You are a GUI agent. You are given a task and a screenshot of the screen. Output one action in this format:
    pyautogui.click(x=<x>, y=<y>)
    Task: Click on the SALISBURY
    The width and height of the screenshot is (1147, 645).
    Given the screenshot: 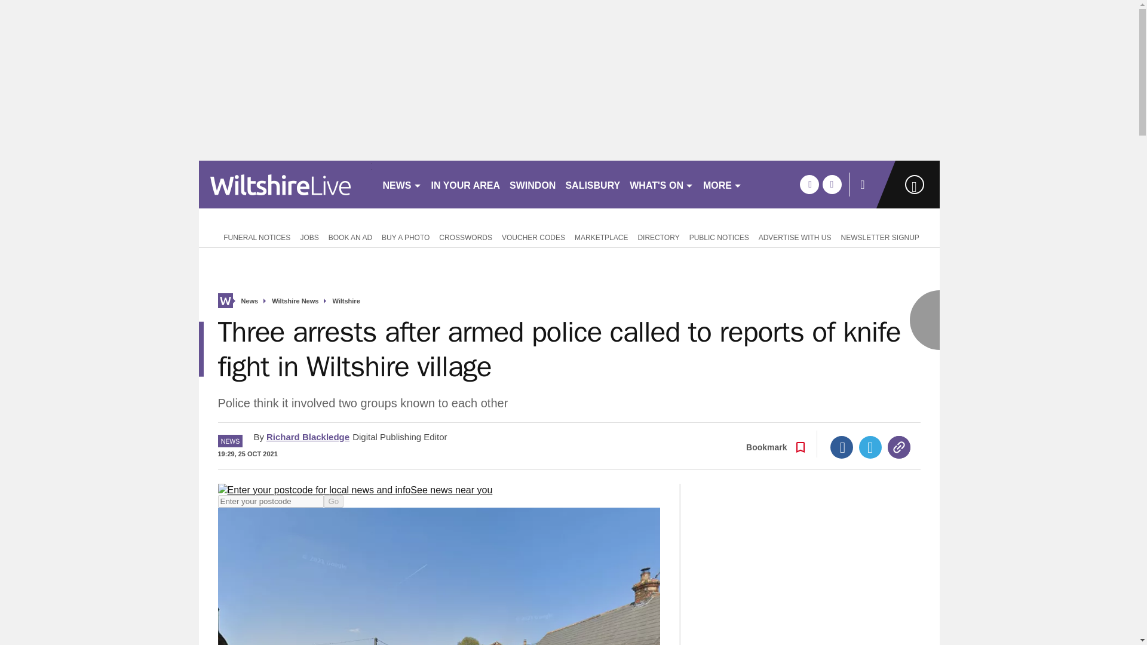 What is the action you would take?
    pyautogui.click(x=593, y=184)
    